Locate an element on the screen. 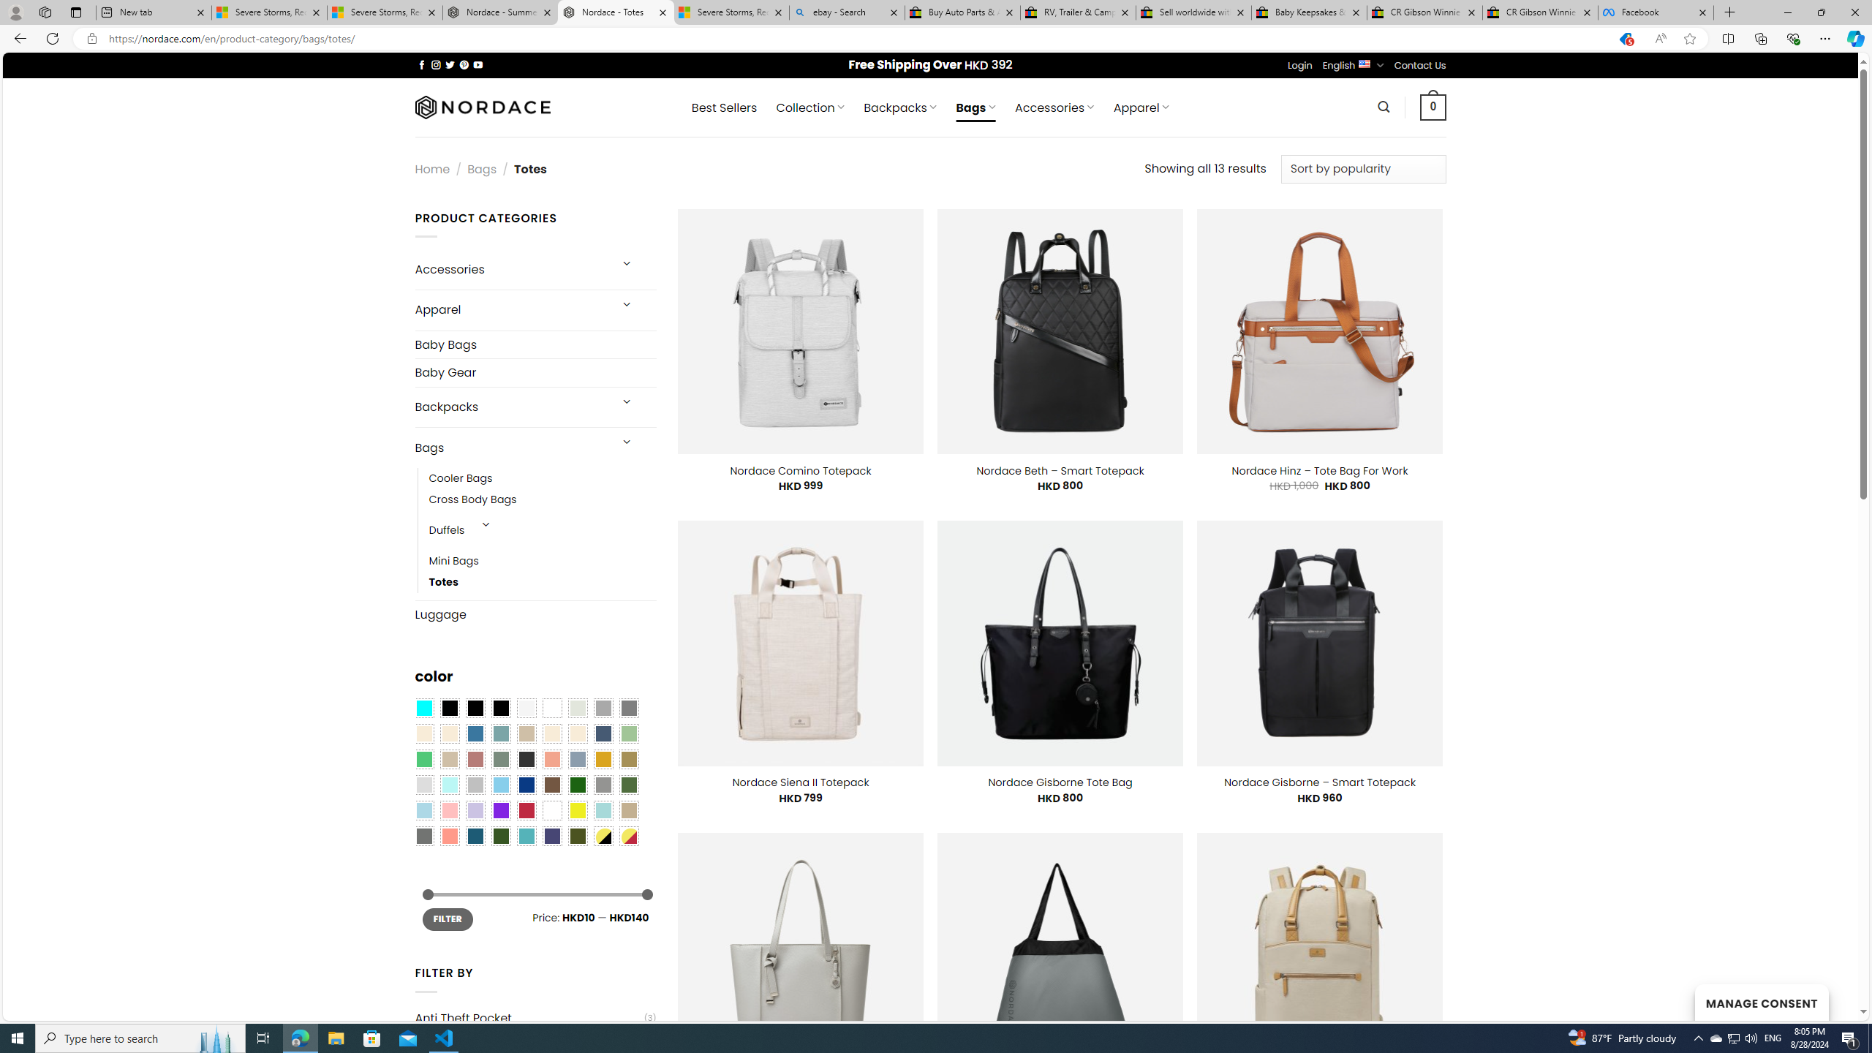  Light Gray is located at coordinates (423, 785).